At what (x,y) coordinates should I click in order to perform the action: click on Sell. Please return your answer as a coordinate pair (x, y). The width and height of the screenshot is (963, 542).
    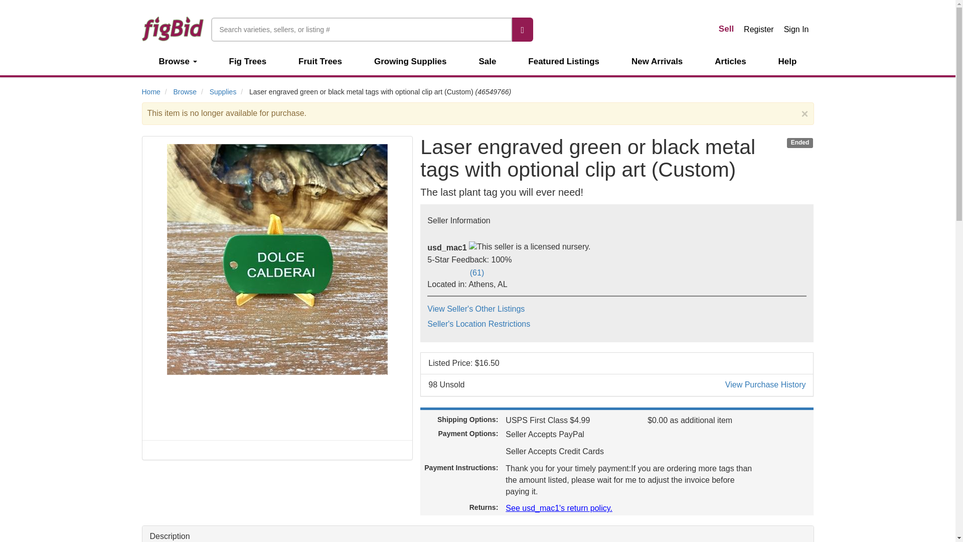
    Looking at the image, I should click on (726, 29).